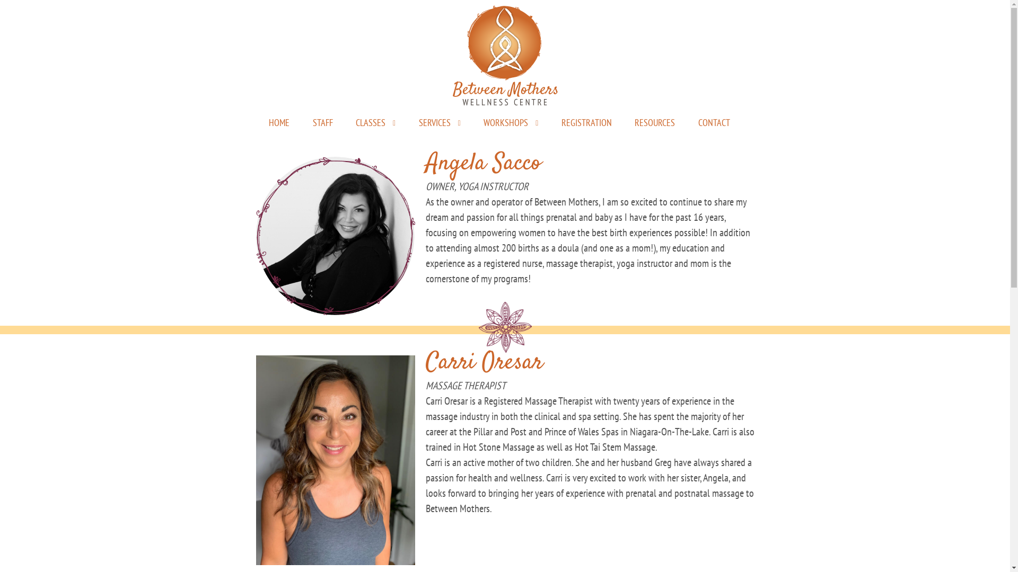 This screenshot has width=1018, height=572. I want to click on Between Mothers, so click(505, 53).